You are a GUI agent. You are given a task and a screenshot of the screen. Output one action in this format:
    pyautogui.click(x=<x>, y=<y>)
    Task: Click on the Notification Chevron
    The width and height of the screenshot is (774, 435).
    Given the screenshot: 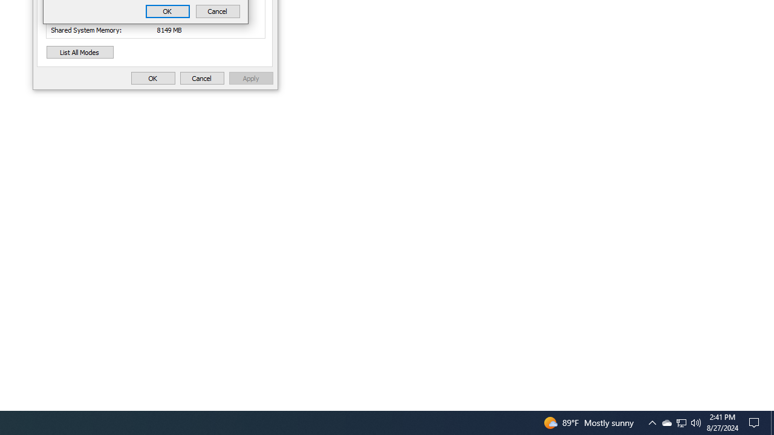 What is the action you would take?
    pyautogui.click(x=681, y=423)
    